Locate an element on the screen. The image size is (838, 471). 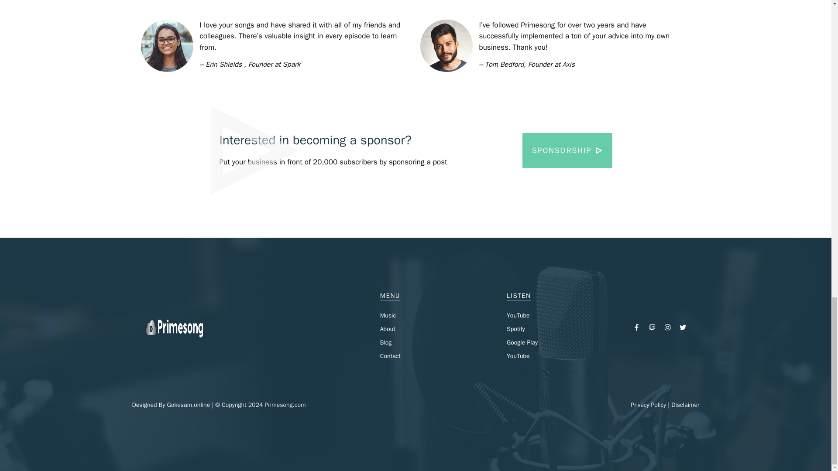
Blog is located at coordinates (386, 342).